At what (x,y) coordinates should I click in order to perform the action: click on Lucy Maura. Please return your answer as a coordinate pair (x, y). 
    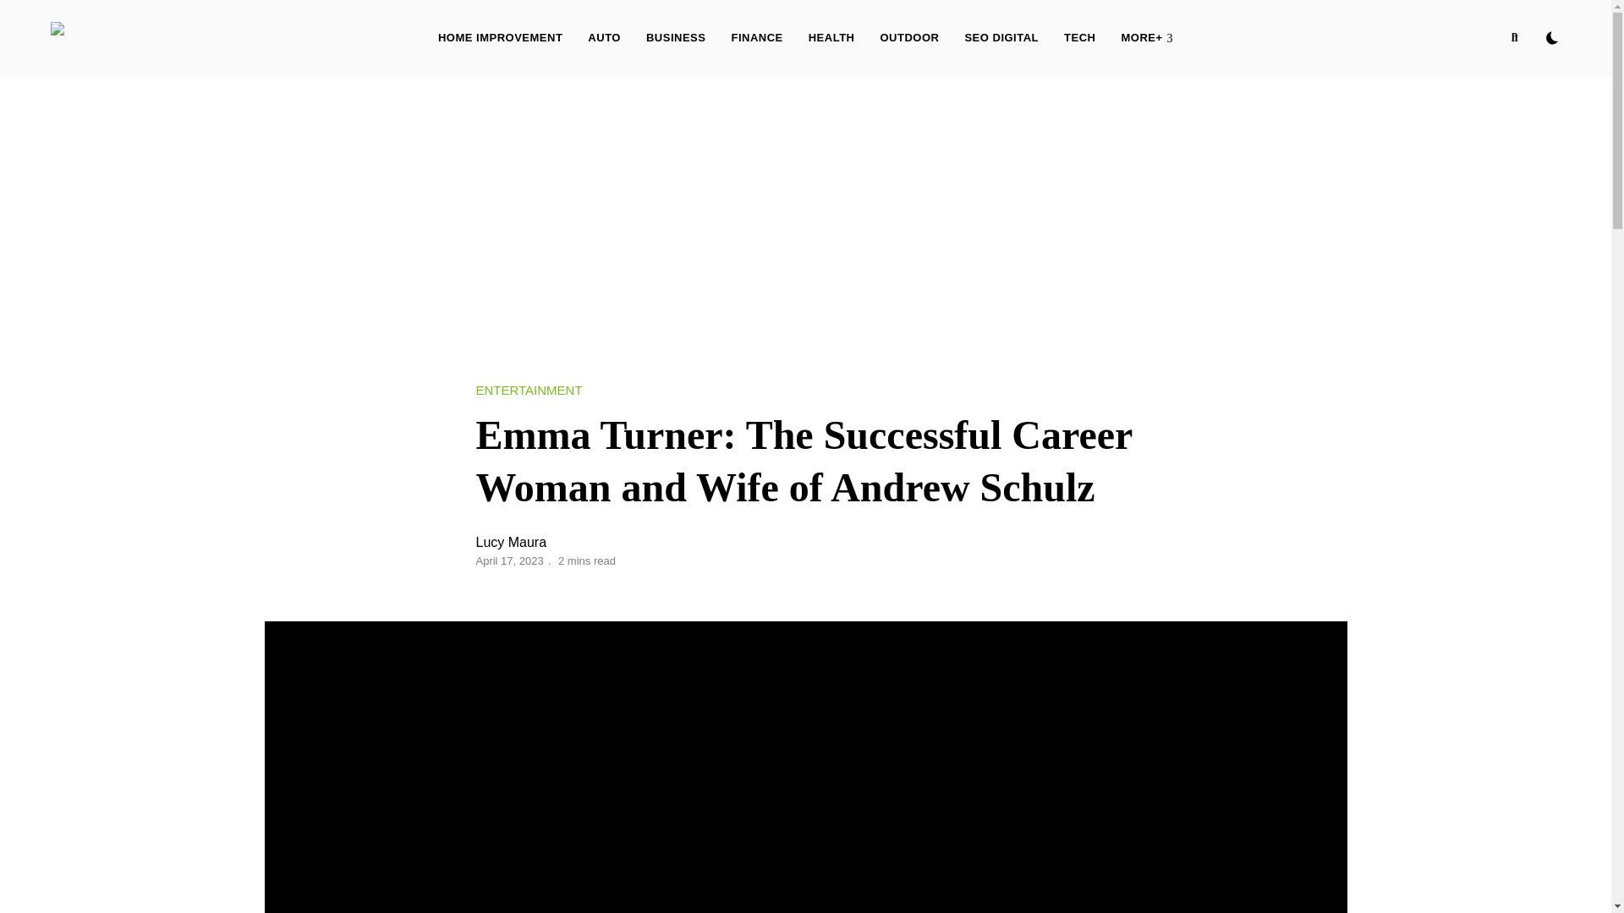
    Looking at the image, I should click on (511, 542).